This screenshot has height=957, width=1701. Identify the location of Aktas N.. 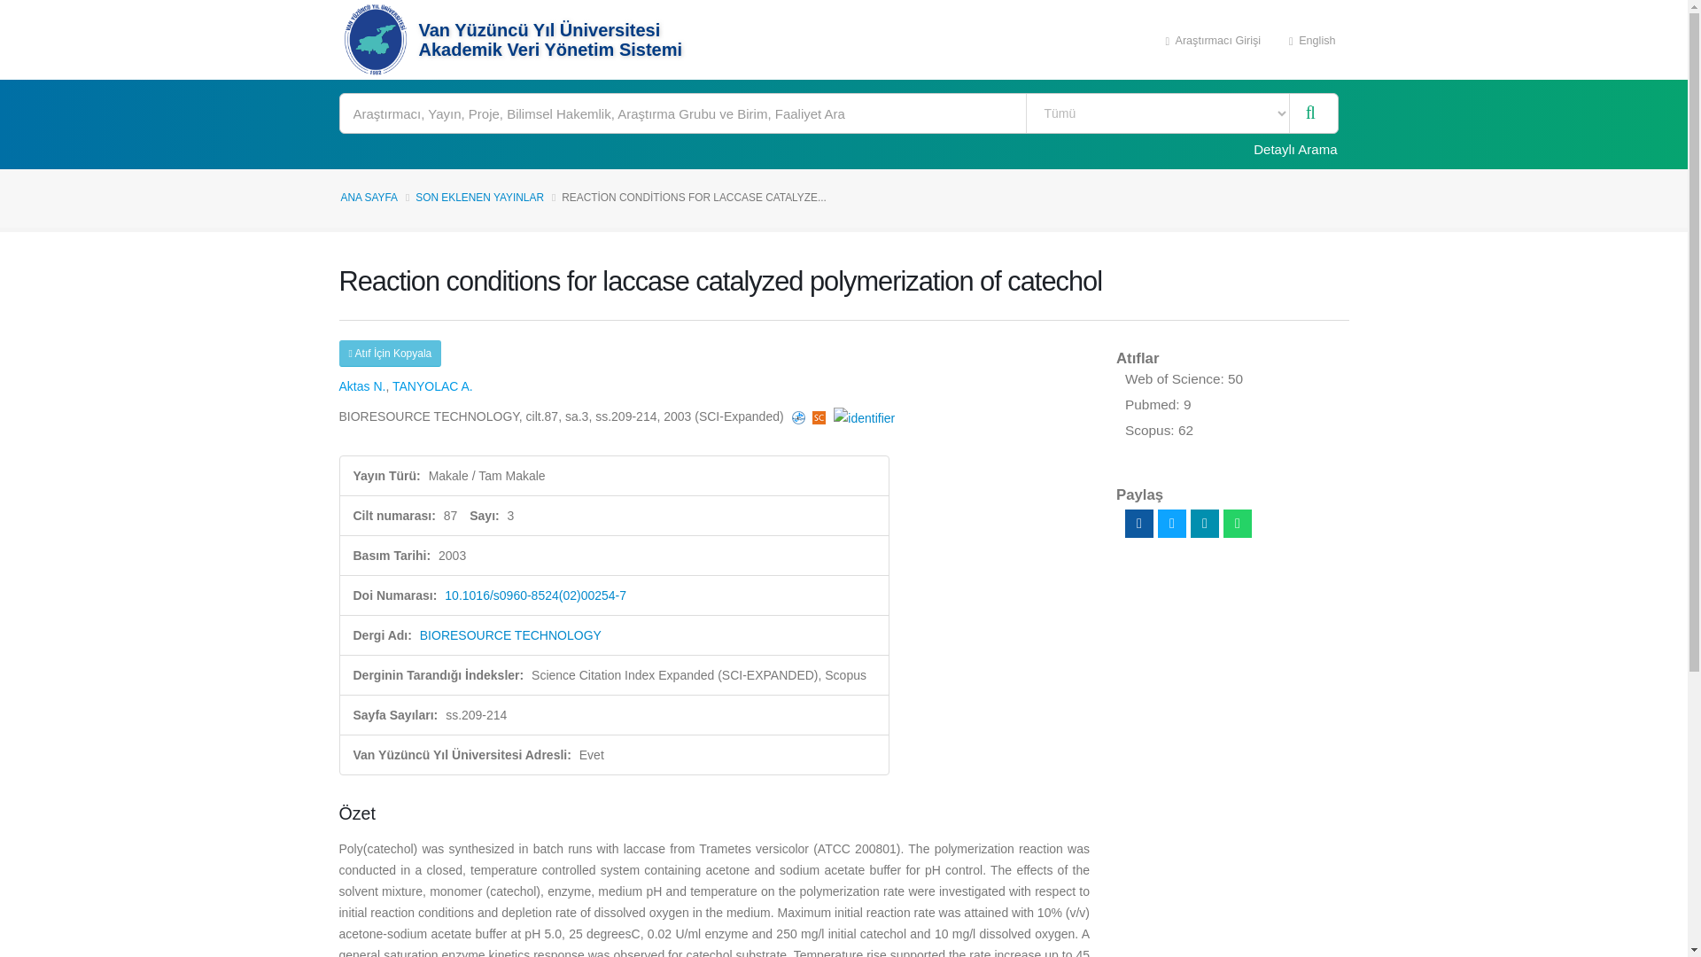
(361, 385).